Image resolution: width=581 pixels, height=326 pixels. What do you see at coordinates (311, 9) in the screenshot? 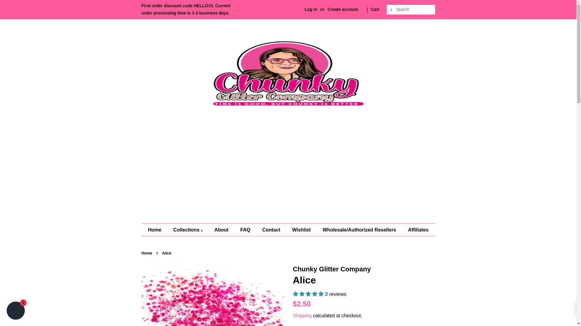
I see `Log in` at bounding box center [311, 9].